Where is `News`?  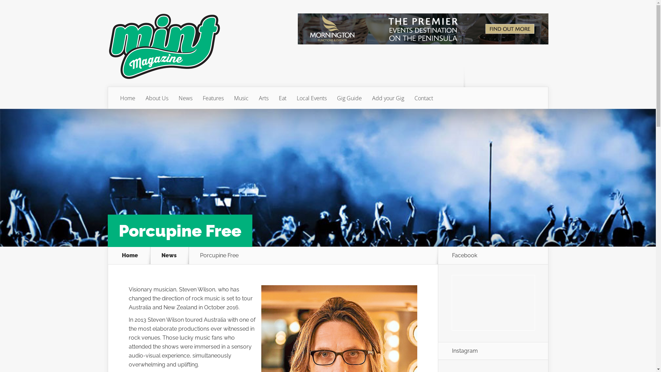
News is located at coordinates (186, 98).